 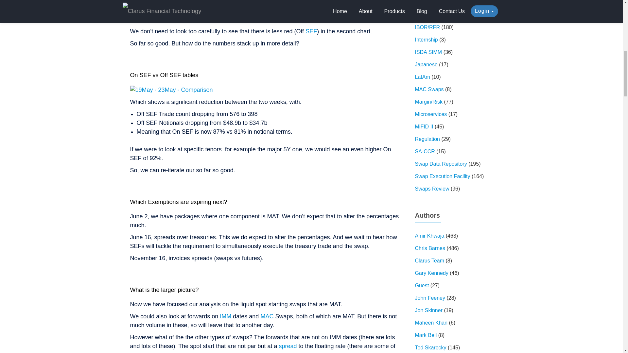 What do you see at coordinates (288, 346) in the screenshot?
I see `Glossary: Spread` at bounding box center [288, 346].